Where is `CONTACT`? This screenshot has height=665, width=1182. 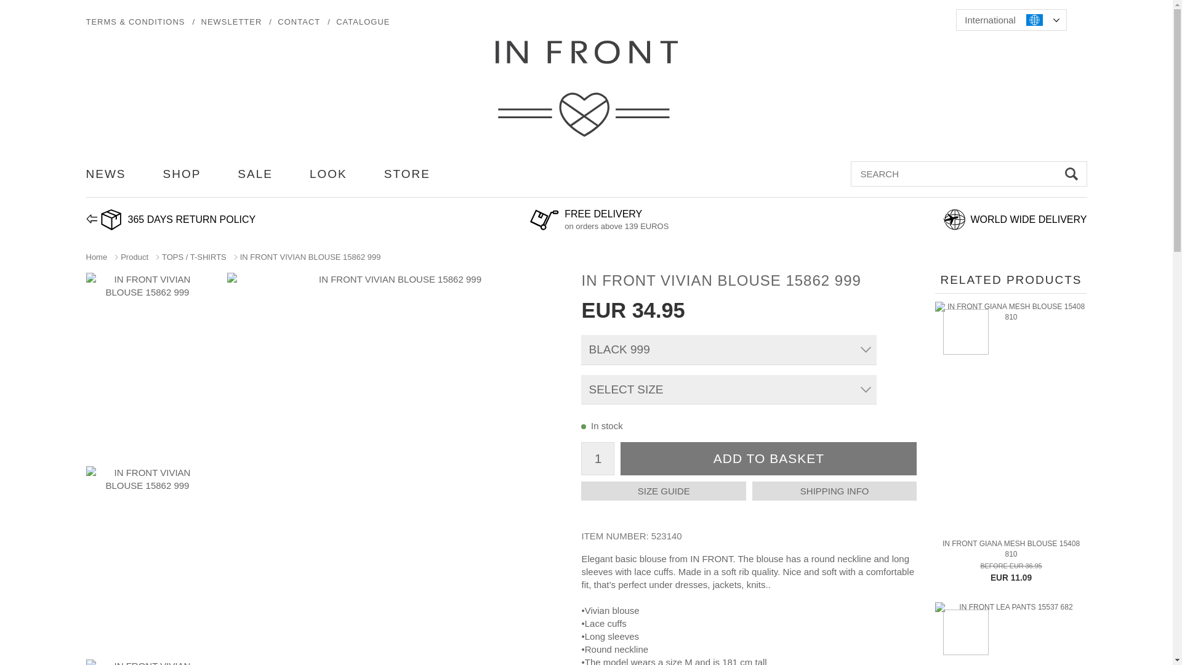
CONTACT is located at coordinates (299, 22).